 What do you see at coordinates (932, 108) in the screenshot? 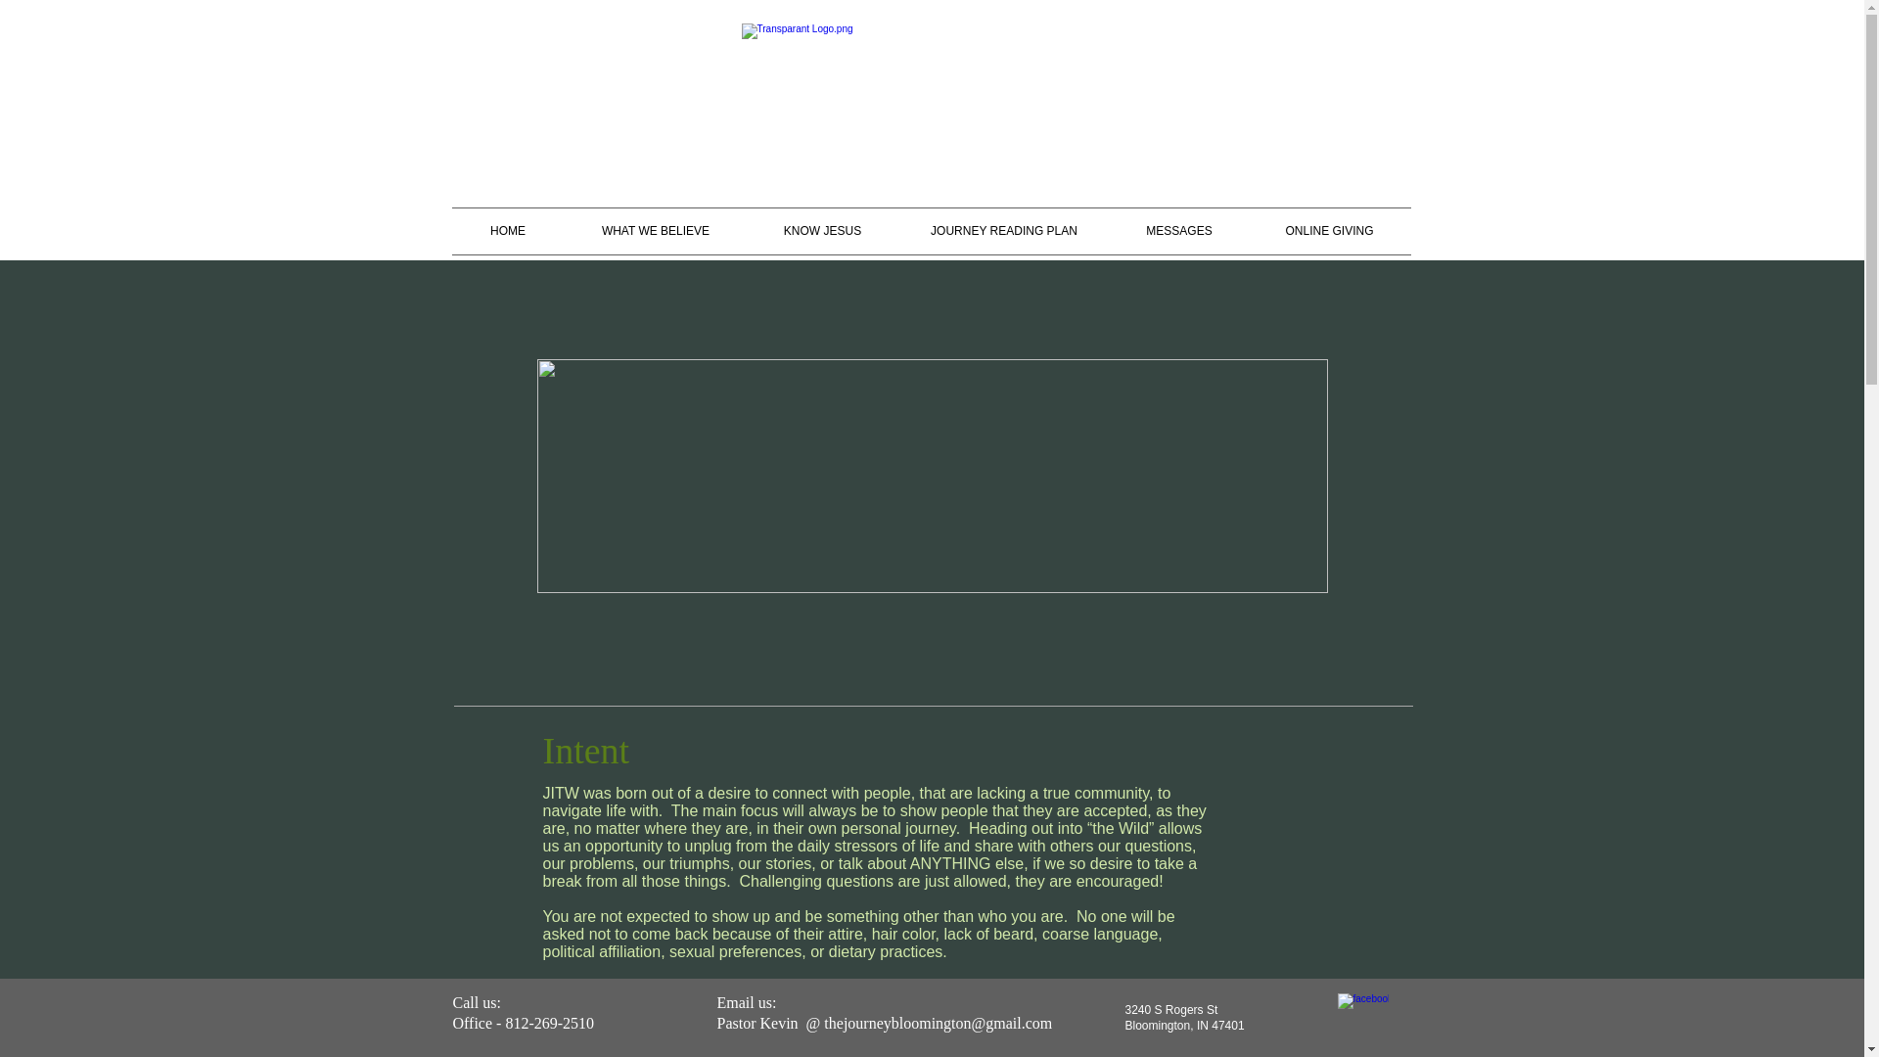
I see `High Res Logo.png` at bounding box center [932, 108].